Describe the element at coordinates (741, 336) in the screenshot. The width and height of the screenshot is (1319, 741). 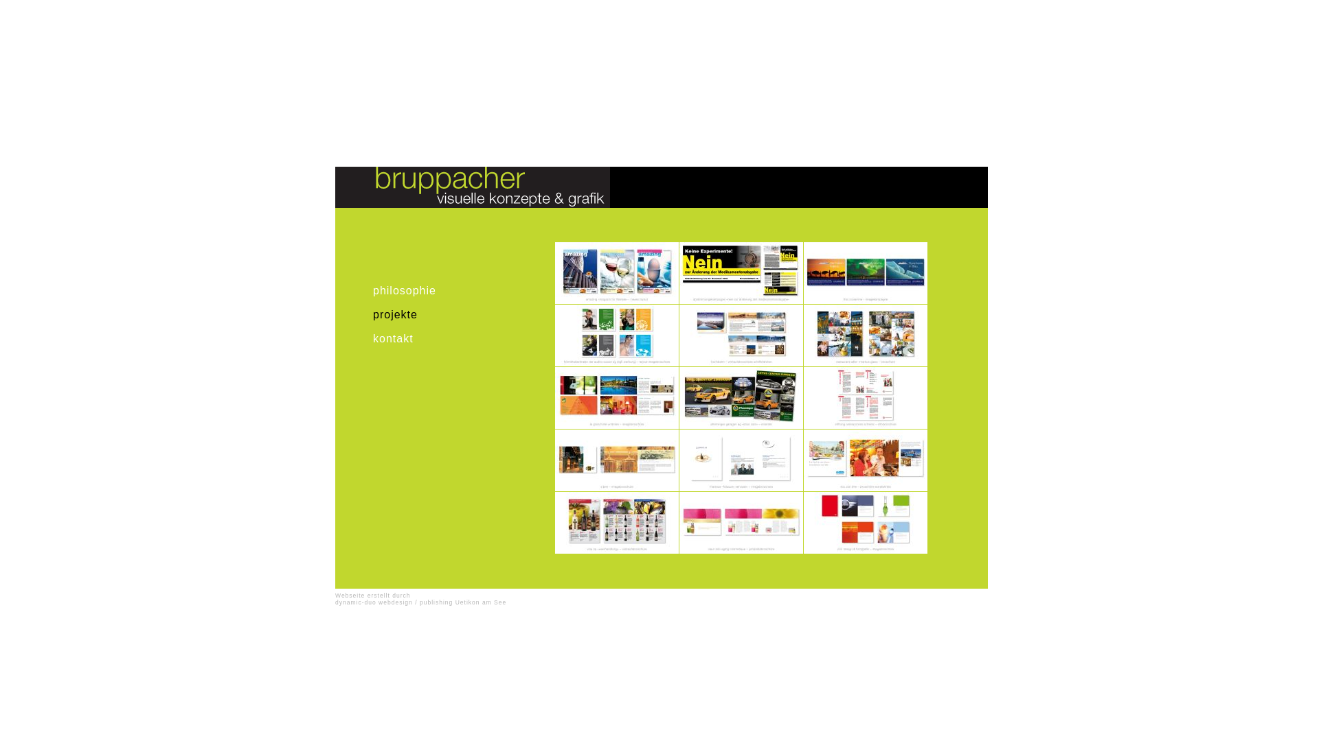
I see `You are viewing the image with filename fb.jpg` at that location.